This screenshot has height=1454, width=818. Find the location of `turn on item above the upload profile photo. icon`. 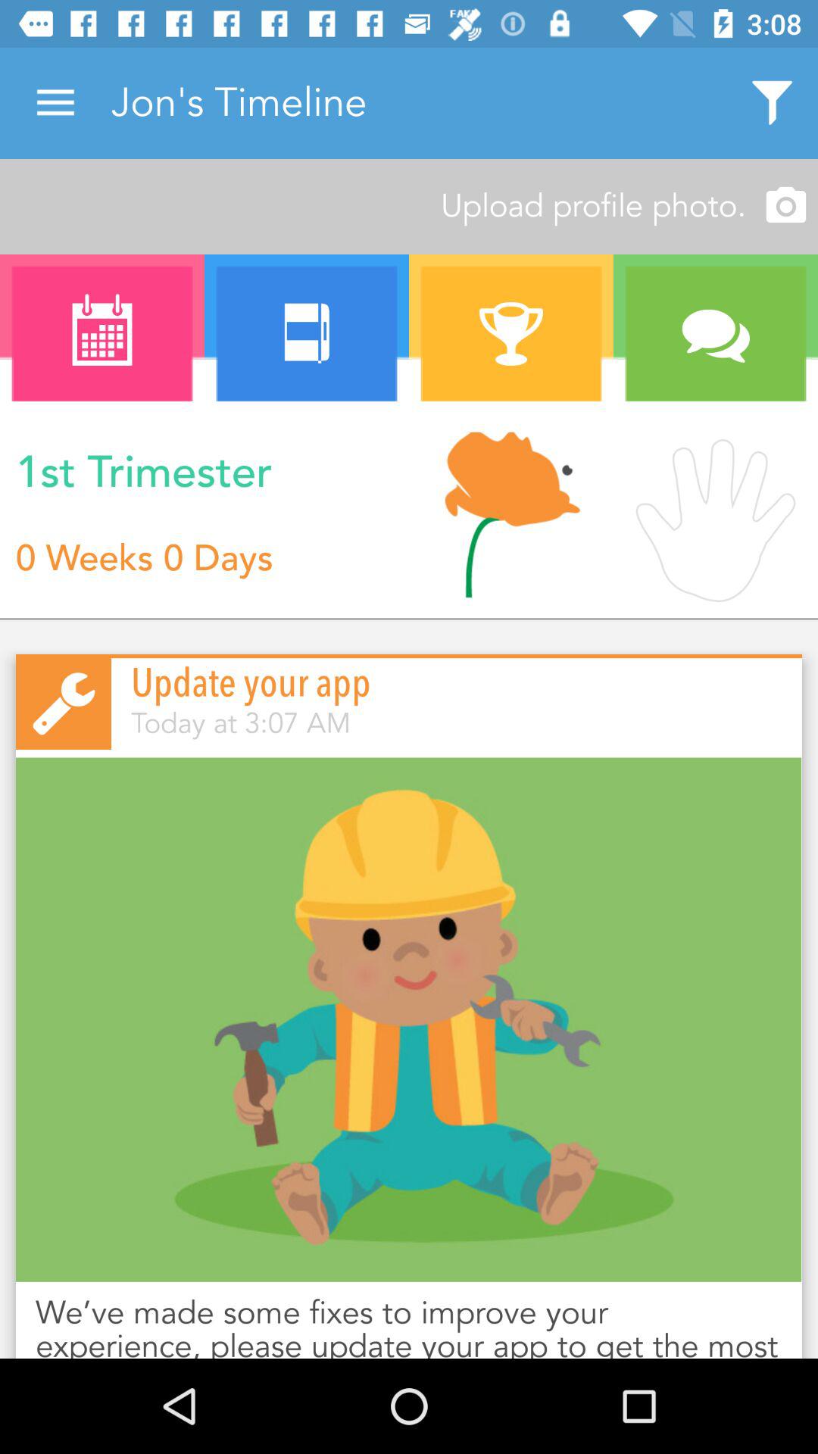

turn on item above the upload profile photo. icon is located at coordinates (55, 103).